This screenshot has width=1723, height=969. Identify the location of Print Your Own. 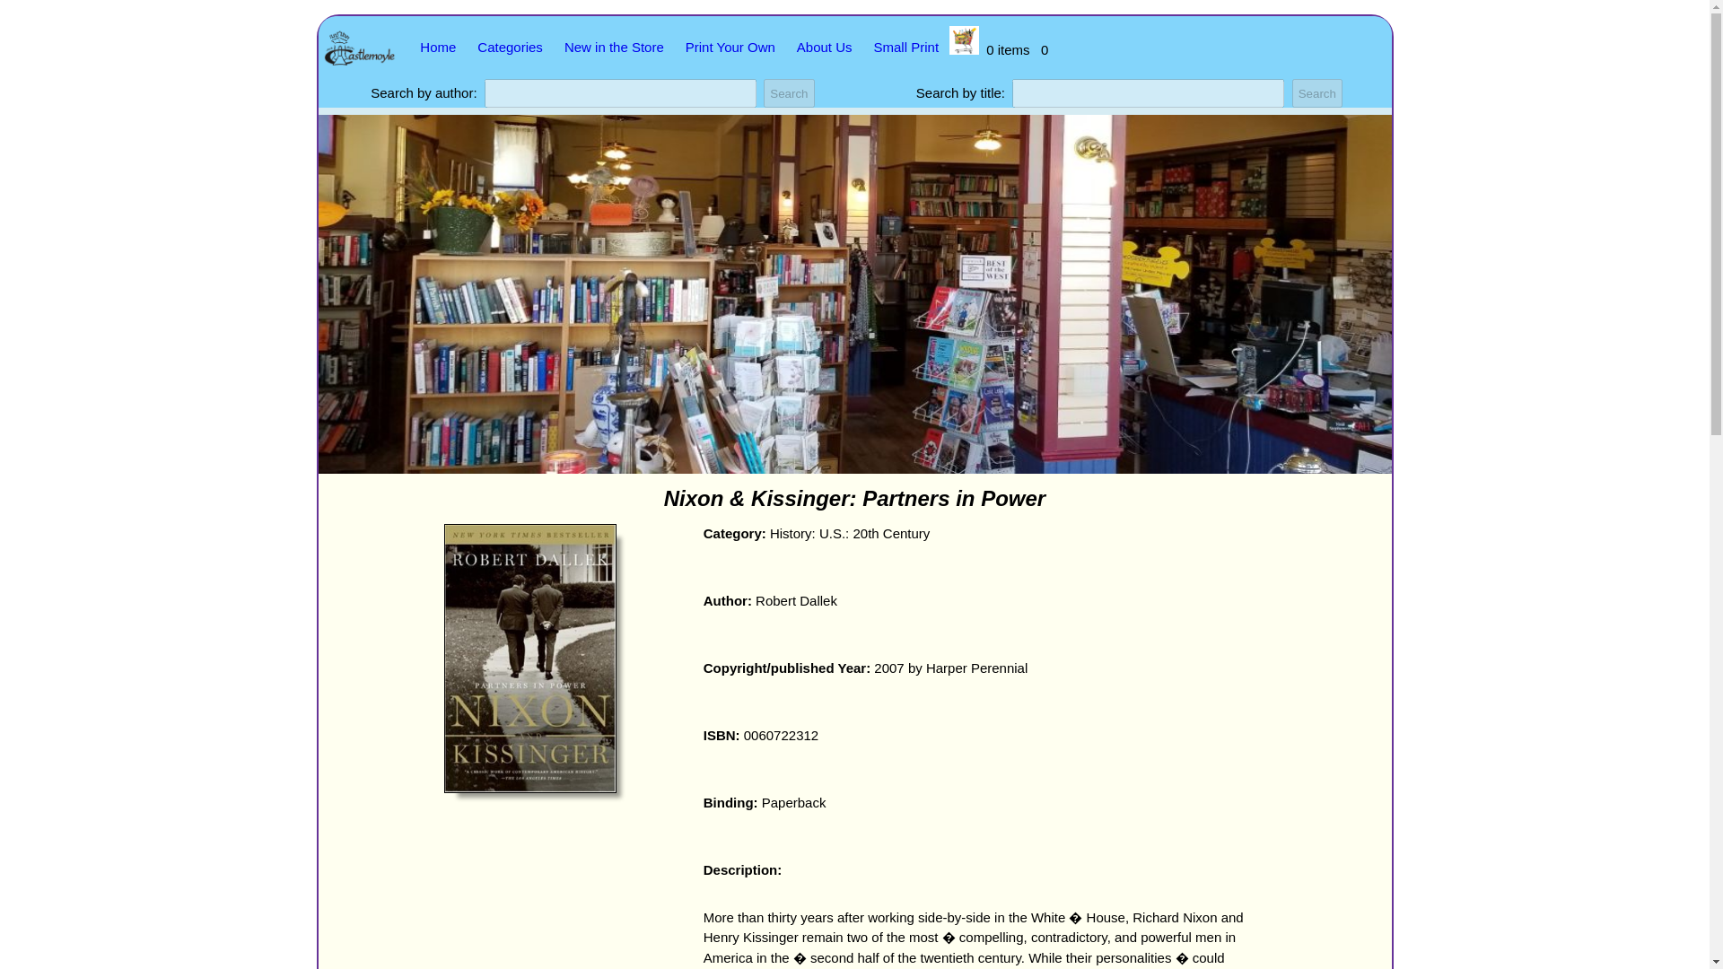
(730, 47).